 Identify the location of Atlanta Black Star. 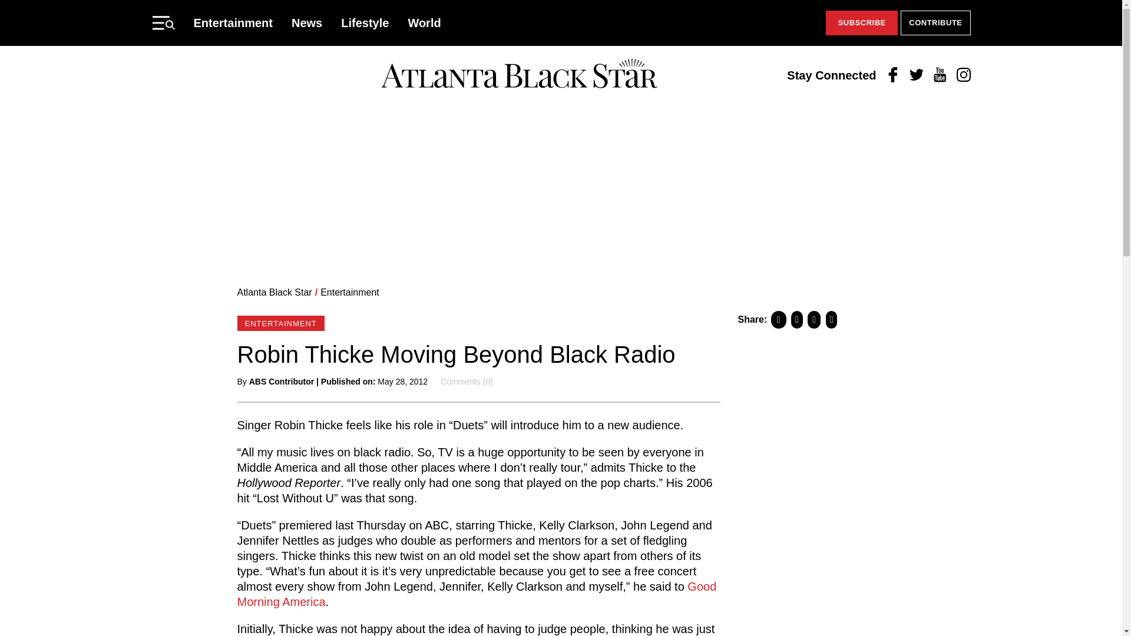
(519, 75).